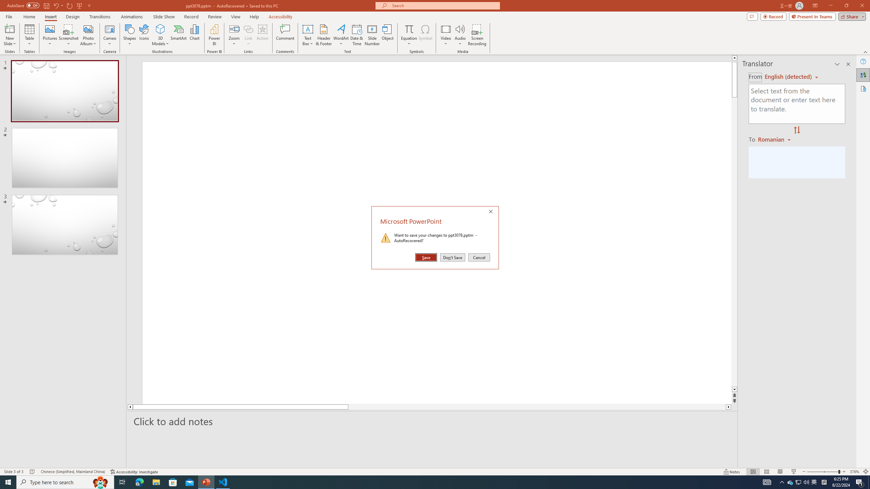  What do you see at coordinates (775, 139) in the screenshot?
I see `Romanian` at bounding box center [775, 139].